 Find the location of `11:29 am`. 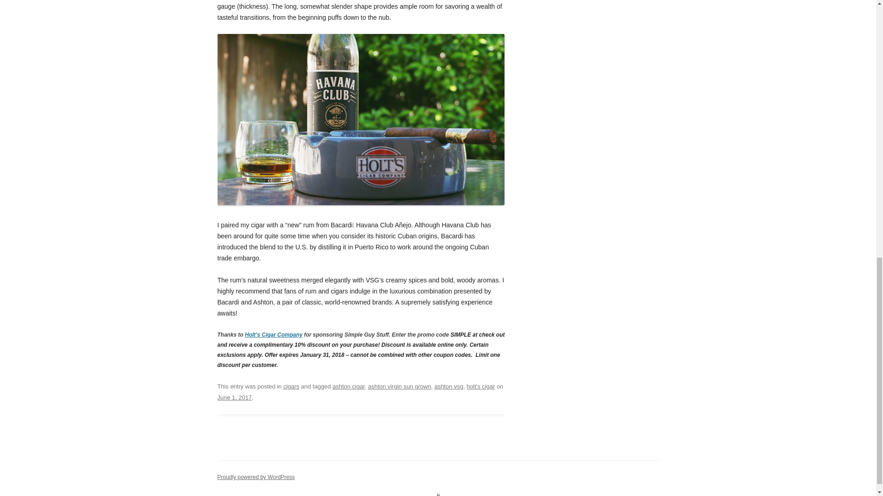

11:29 am is located at coordinates (235, 397).